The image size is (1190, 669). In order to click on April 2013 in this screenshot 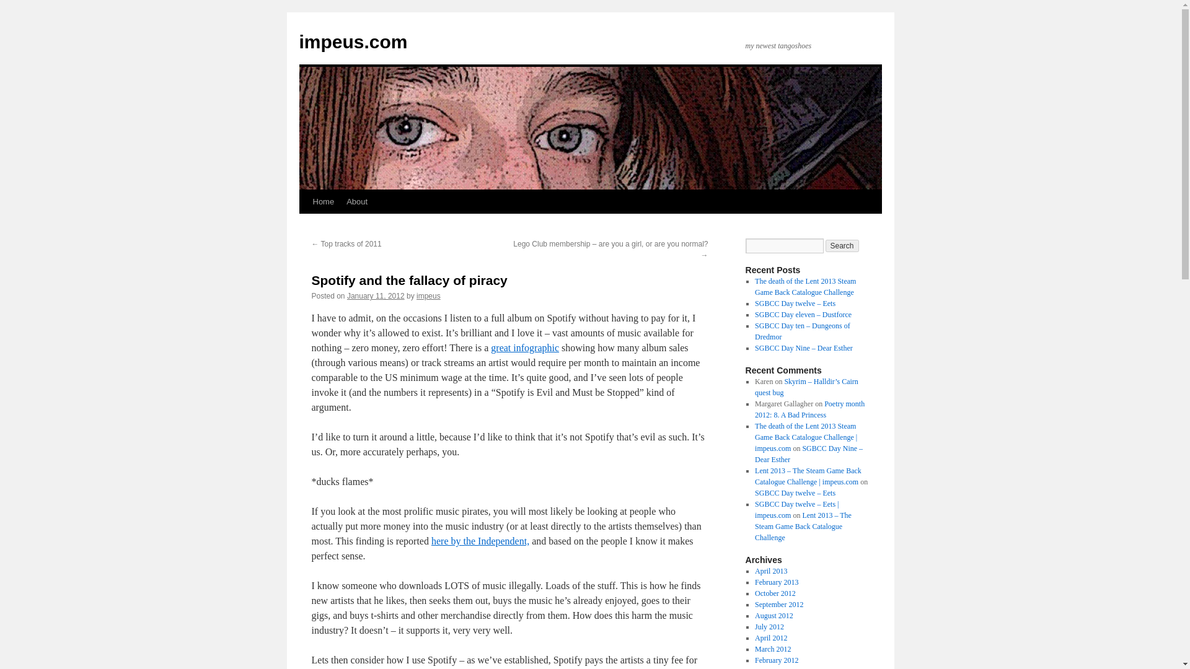, I will do `click(770, 571)`.